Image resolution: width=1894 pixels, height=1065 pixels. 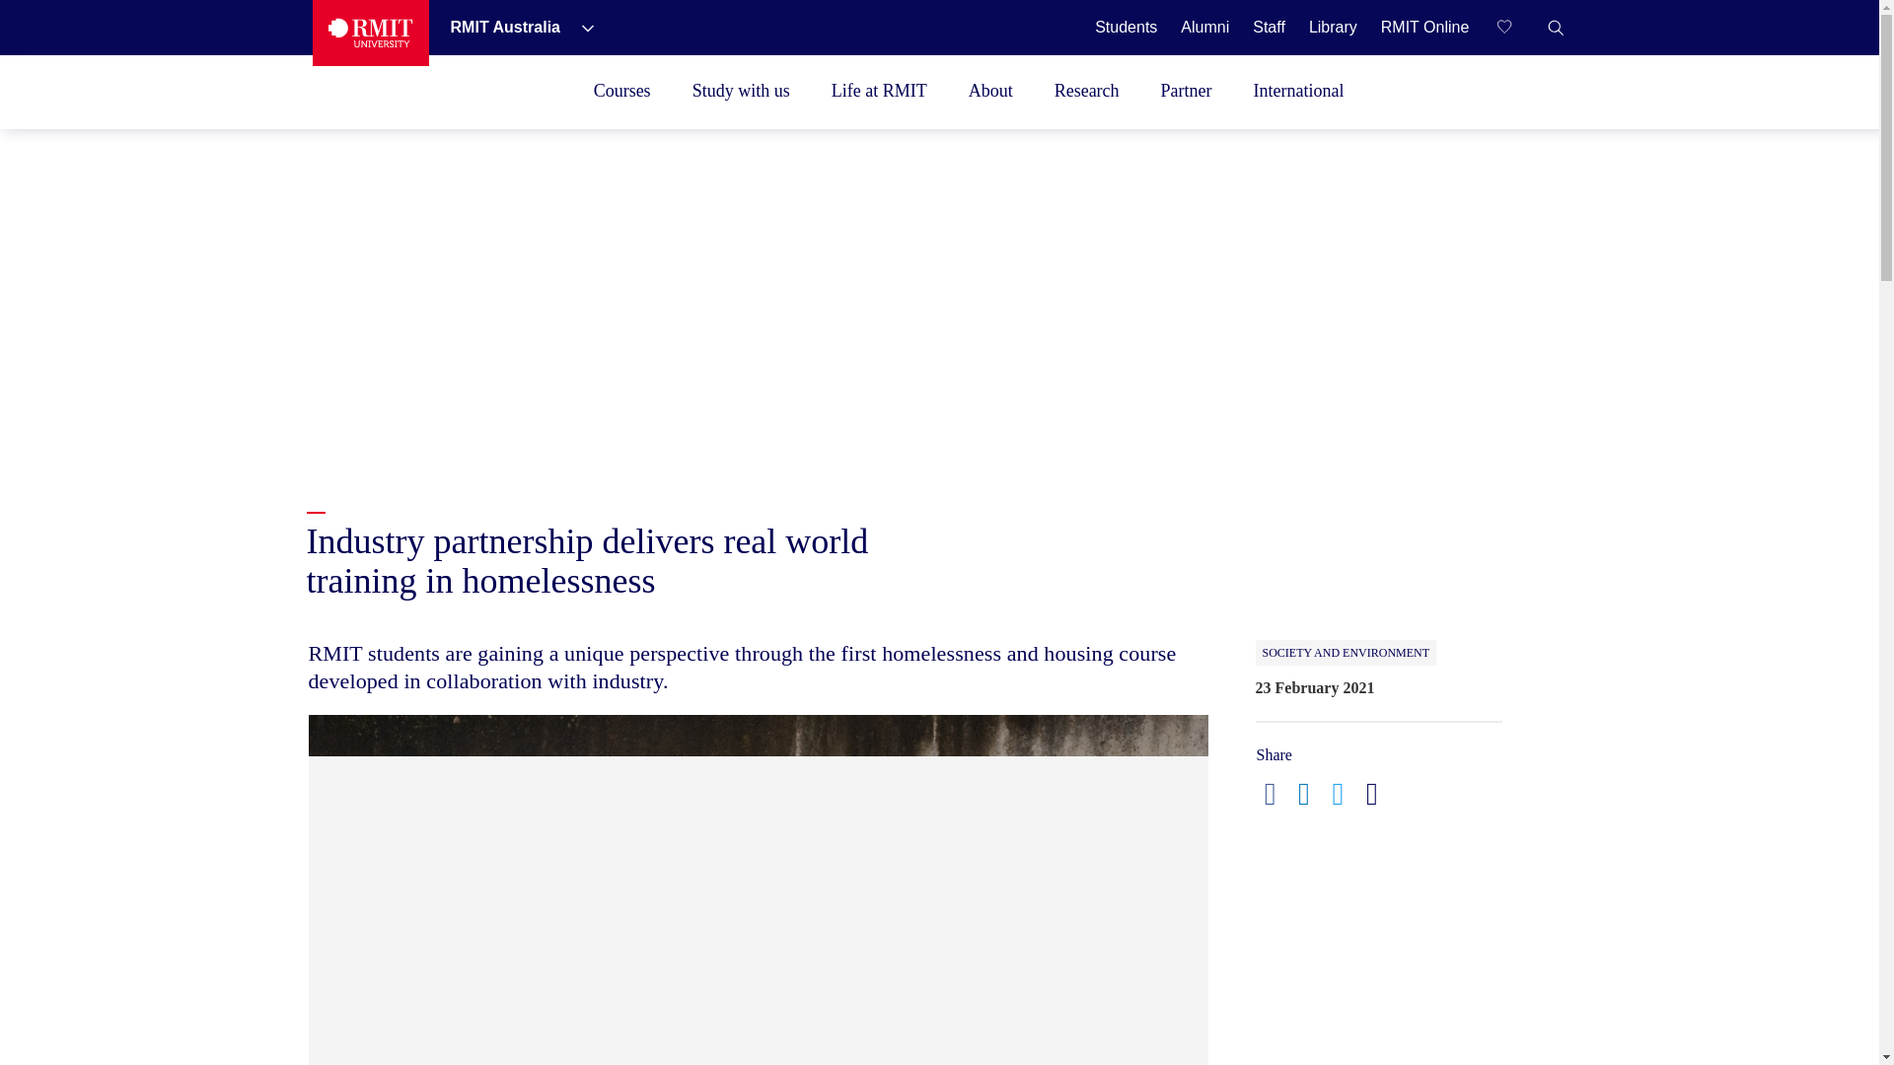 I want to click on RMIT Australia, so click(x=507, y=27).